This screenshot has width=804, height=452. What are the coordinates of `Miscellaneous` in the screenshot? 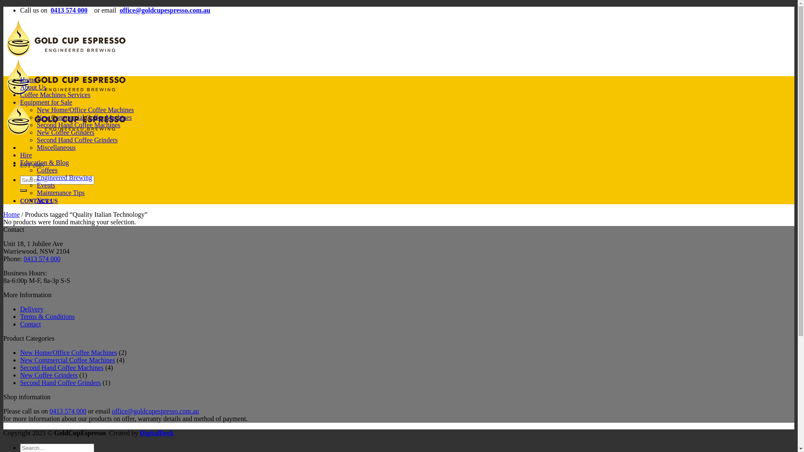 It's located at (56, 147).